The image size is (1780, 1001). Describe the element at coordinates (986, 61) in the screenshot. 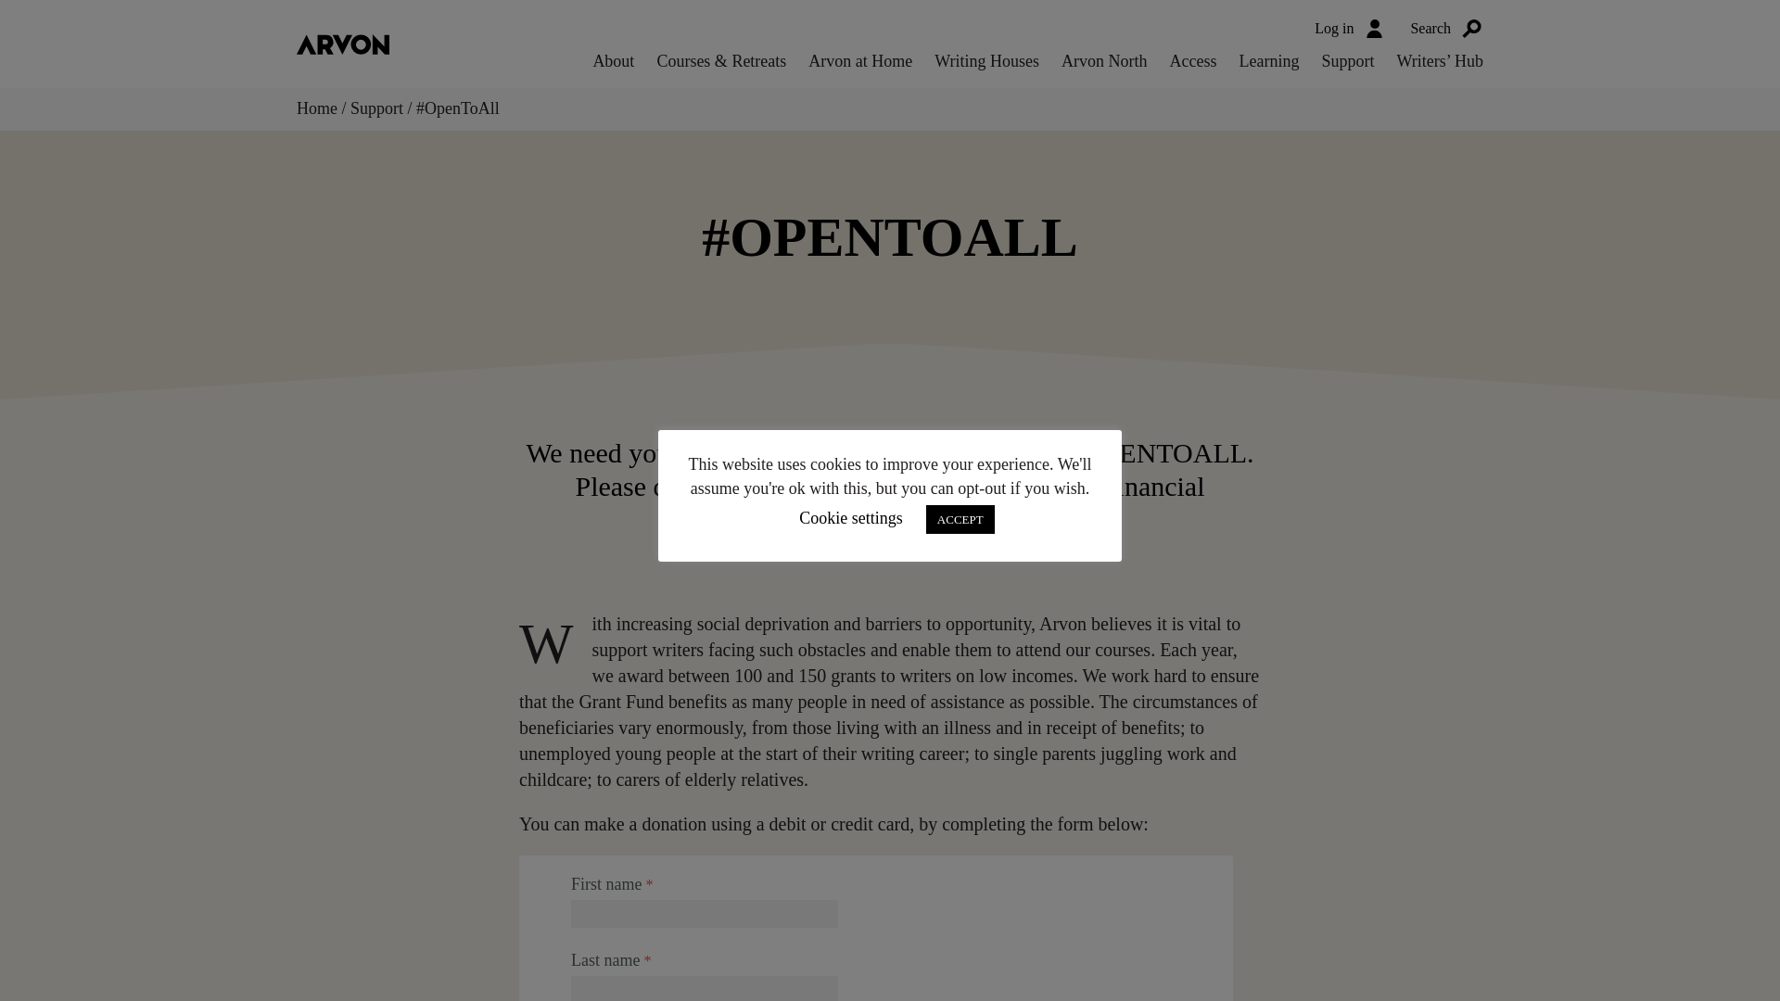

I see `Writing Houses` at that location.